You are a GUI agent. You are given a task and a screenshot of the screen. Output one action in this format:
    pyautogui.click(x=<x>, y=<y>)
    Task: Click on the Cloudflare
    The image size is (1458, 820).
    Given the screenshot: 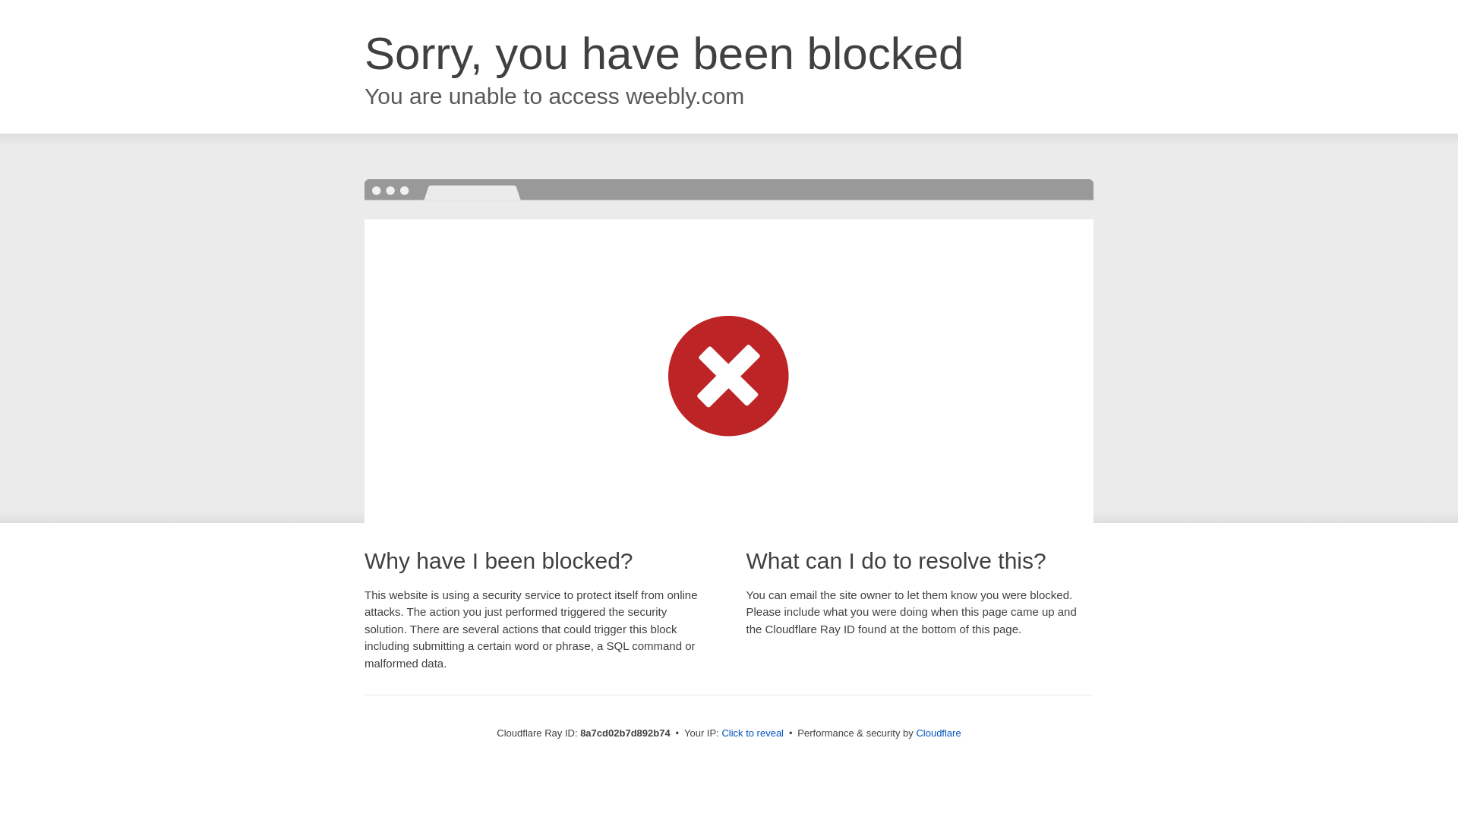 What is the action you would take?
    pyautogui.click(x=938, y=733)
    